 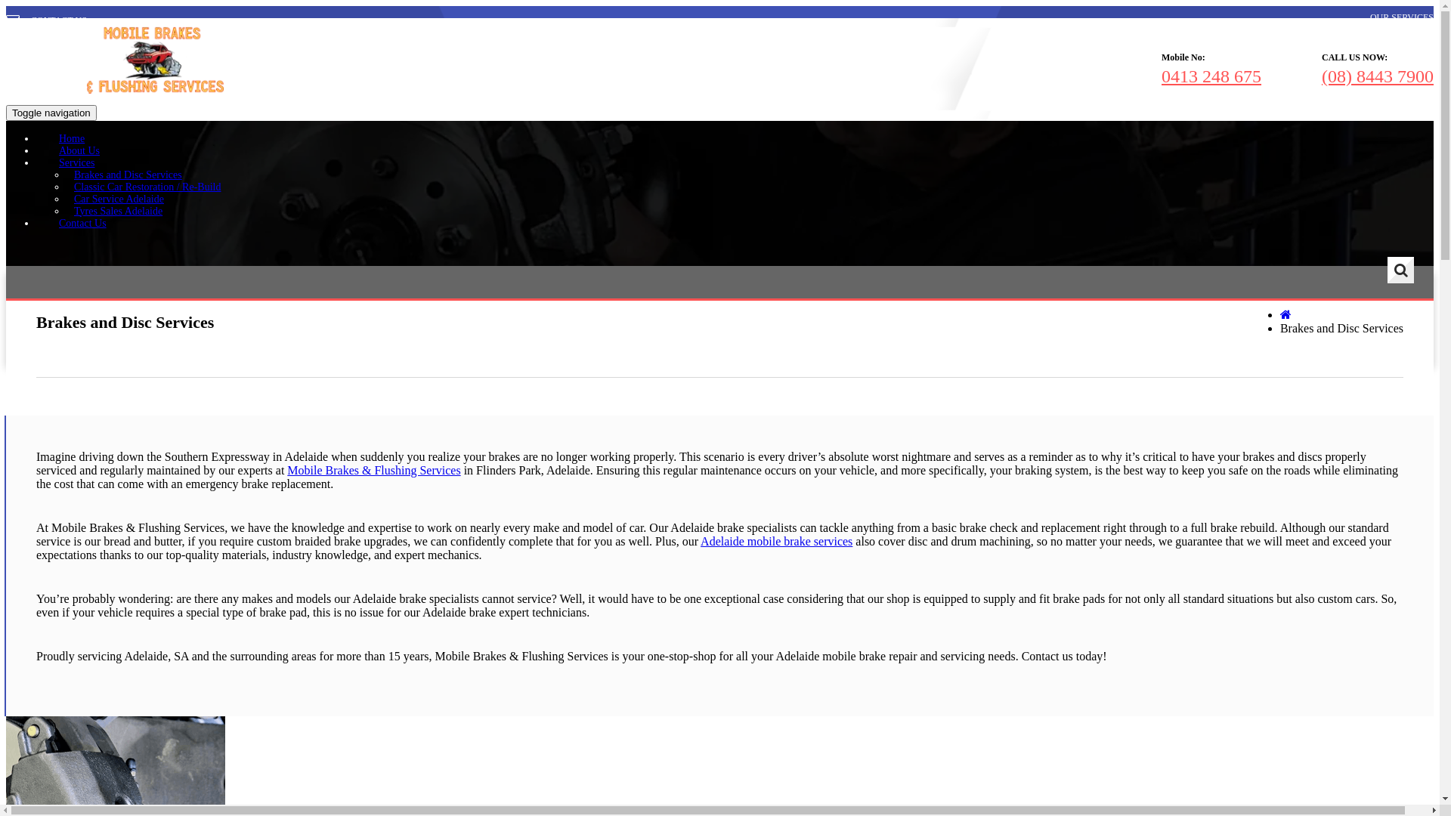 What do you see at coordinates (1402, 17) in the screenshot?
I see `OUR SERVICES` at bounding box center [1402, 17].